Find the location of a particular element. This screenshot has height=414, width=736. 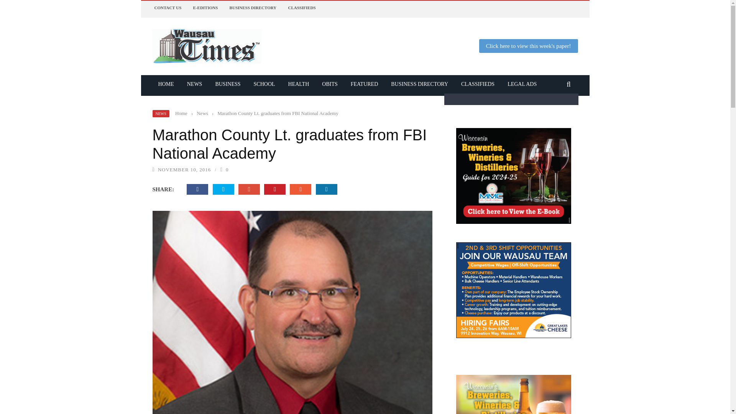

FEATURED is located at coordinates (365, 84).